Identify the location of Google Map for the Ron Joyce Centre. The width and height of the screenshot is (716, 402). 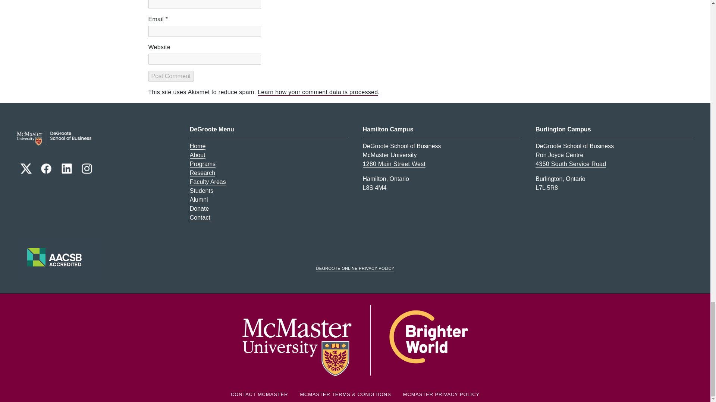
(571, 164).